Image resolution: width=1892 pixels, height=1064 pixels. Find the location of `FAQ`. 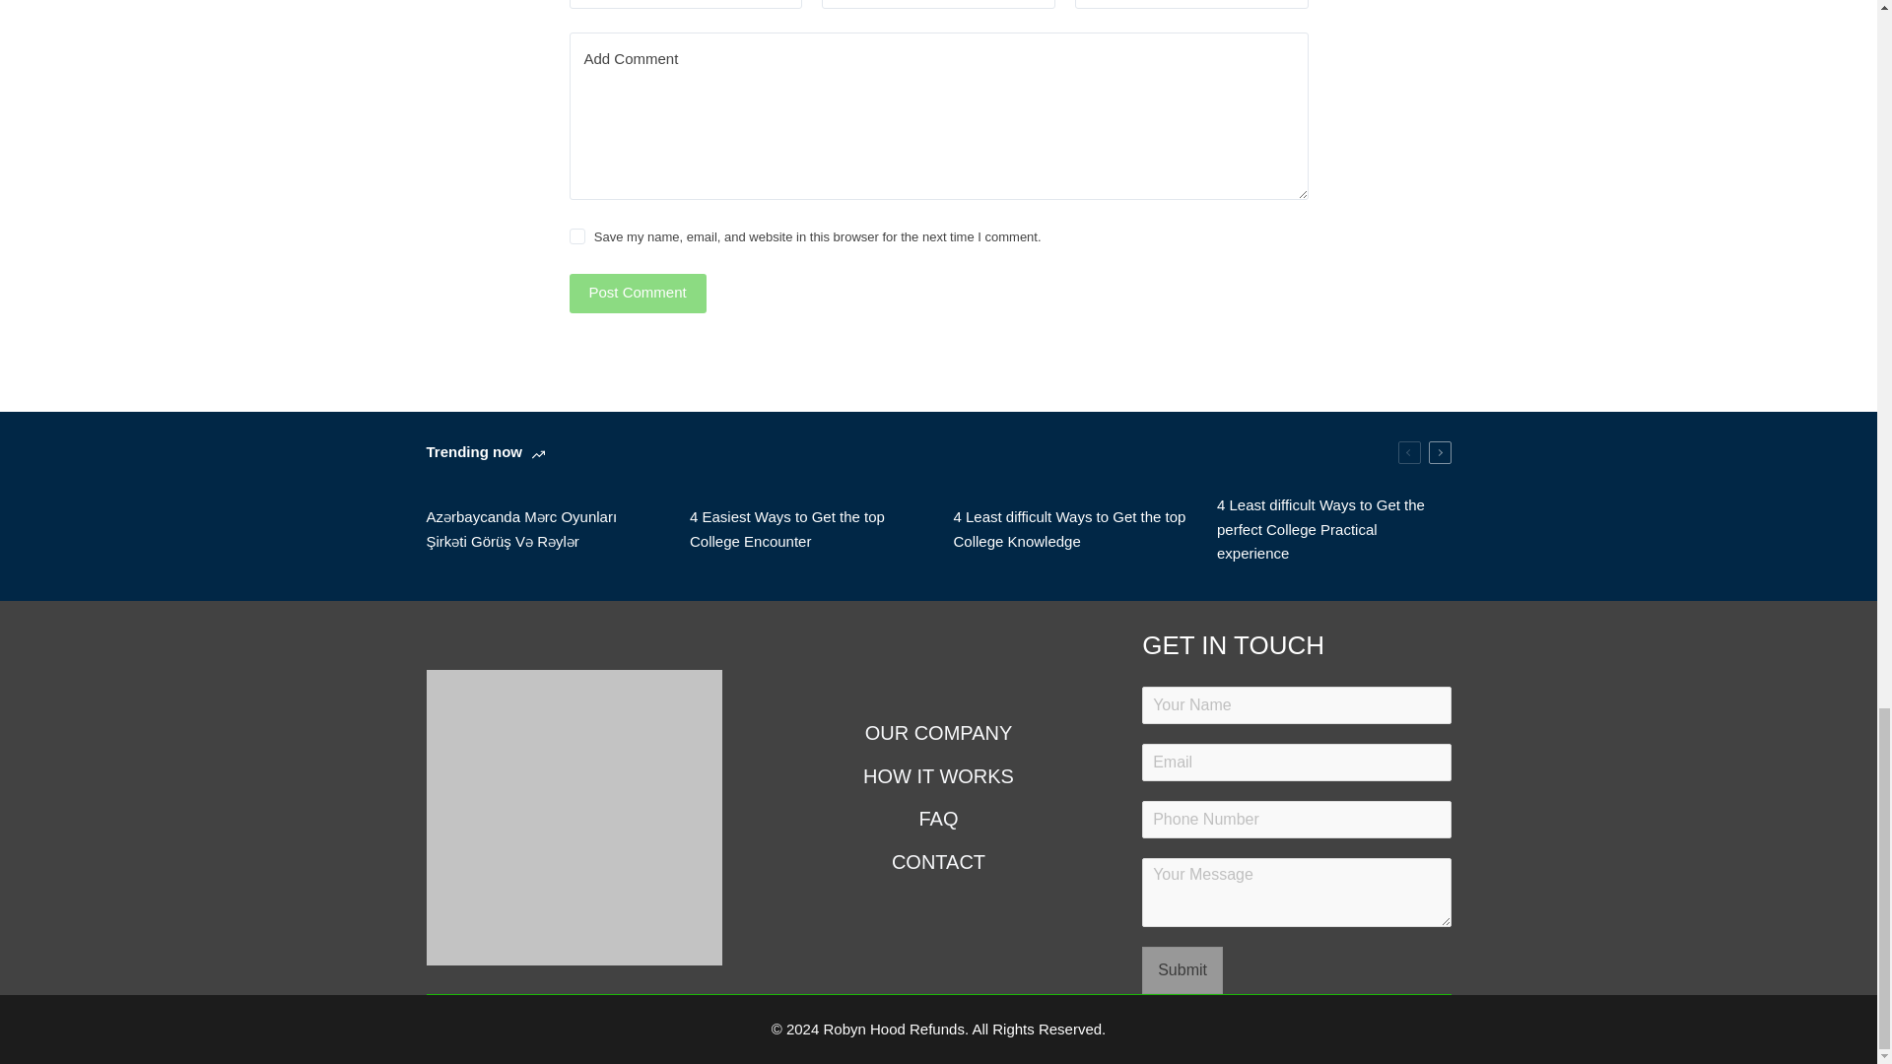

FAQ is located at coordinates (937, 818).